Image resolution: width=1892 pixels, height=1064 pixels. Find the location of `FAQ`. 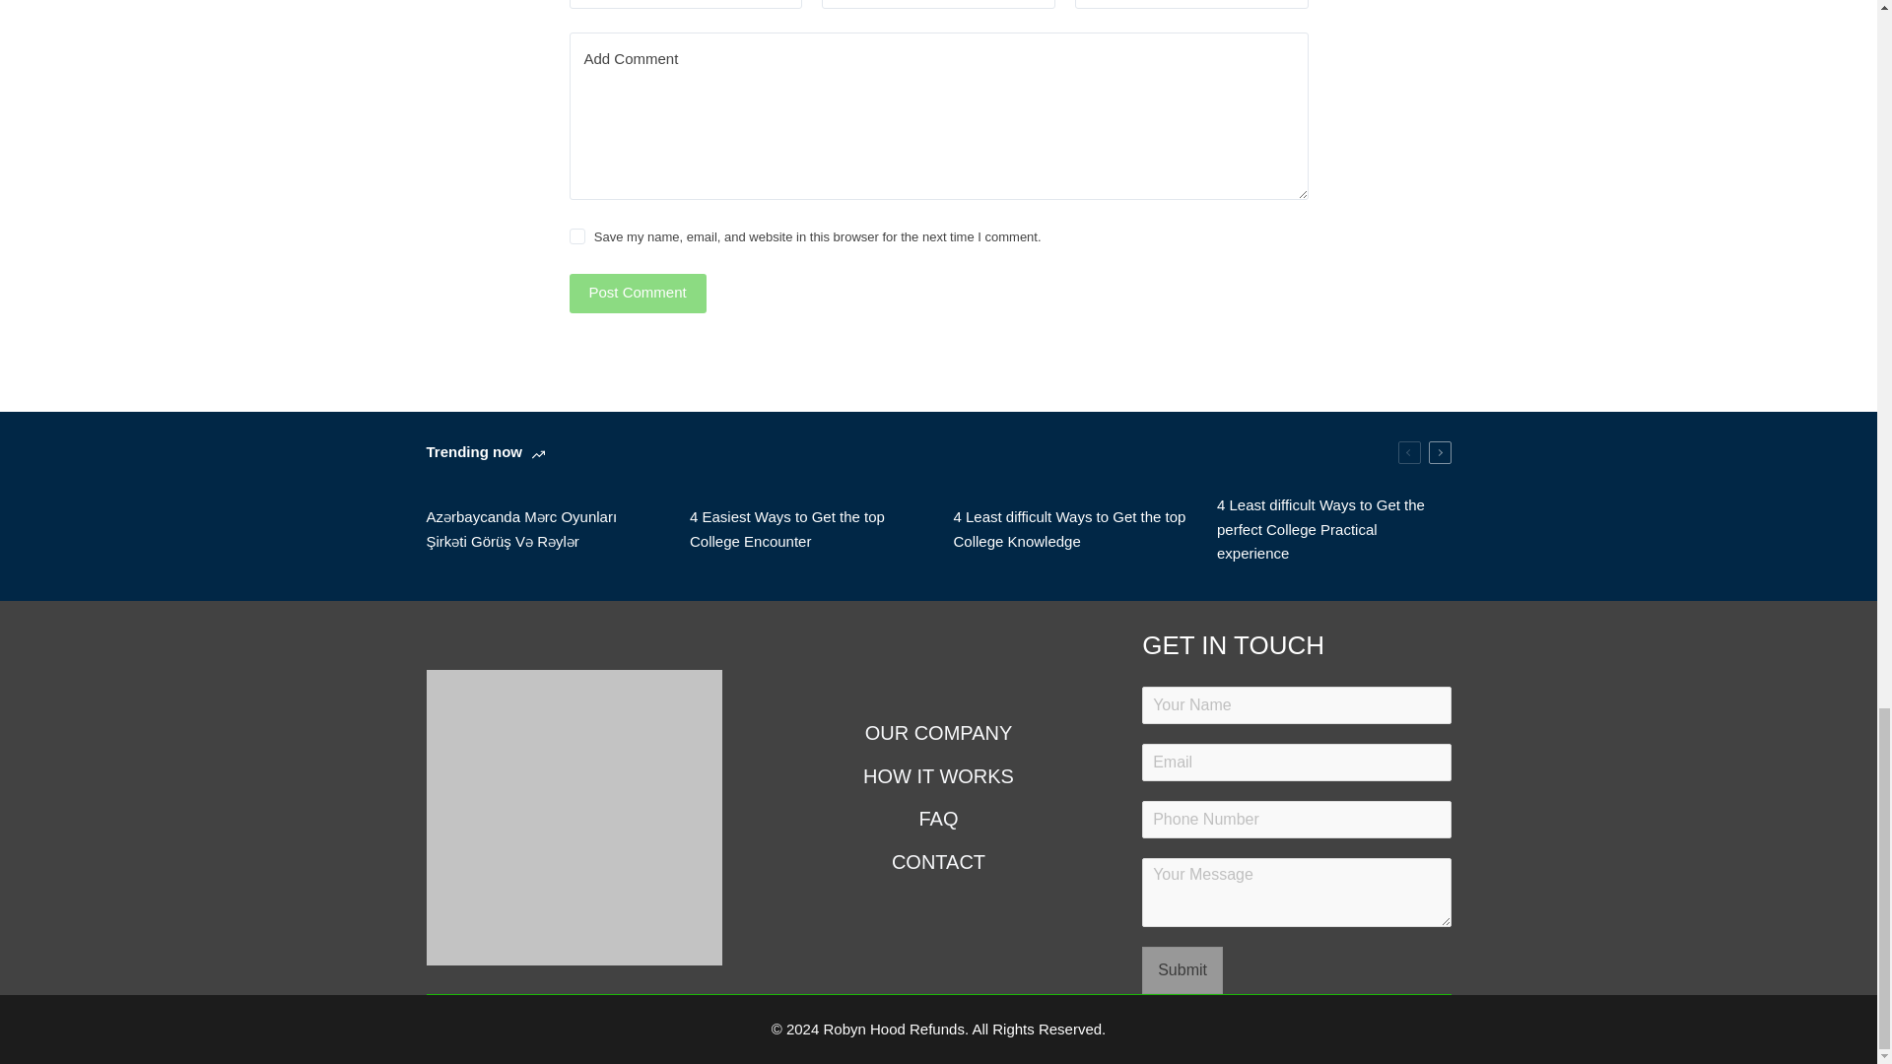

FAQ is located at coordinates (937, 818).